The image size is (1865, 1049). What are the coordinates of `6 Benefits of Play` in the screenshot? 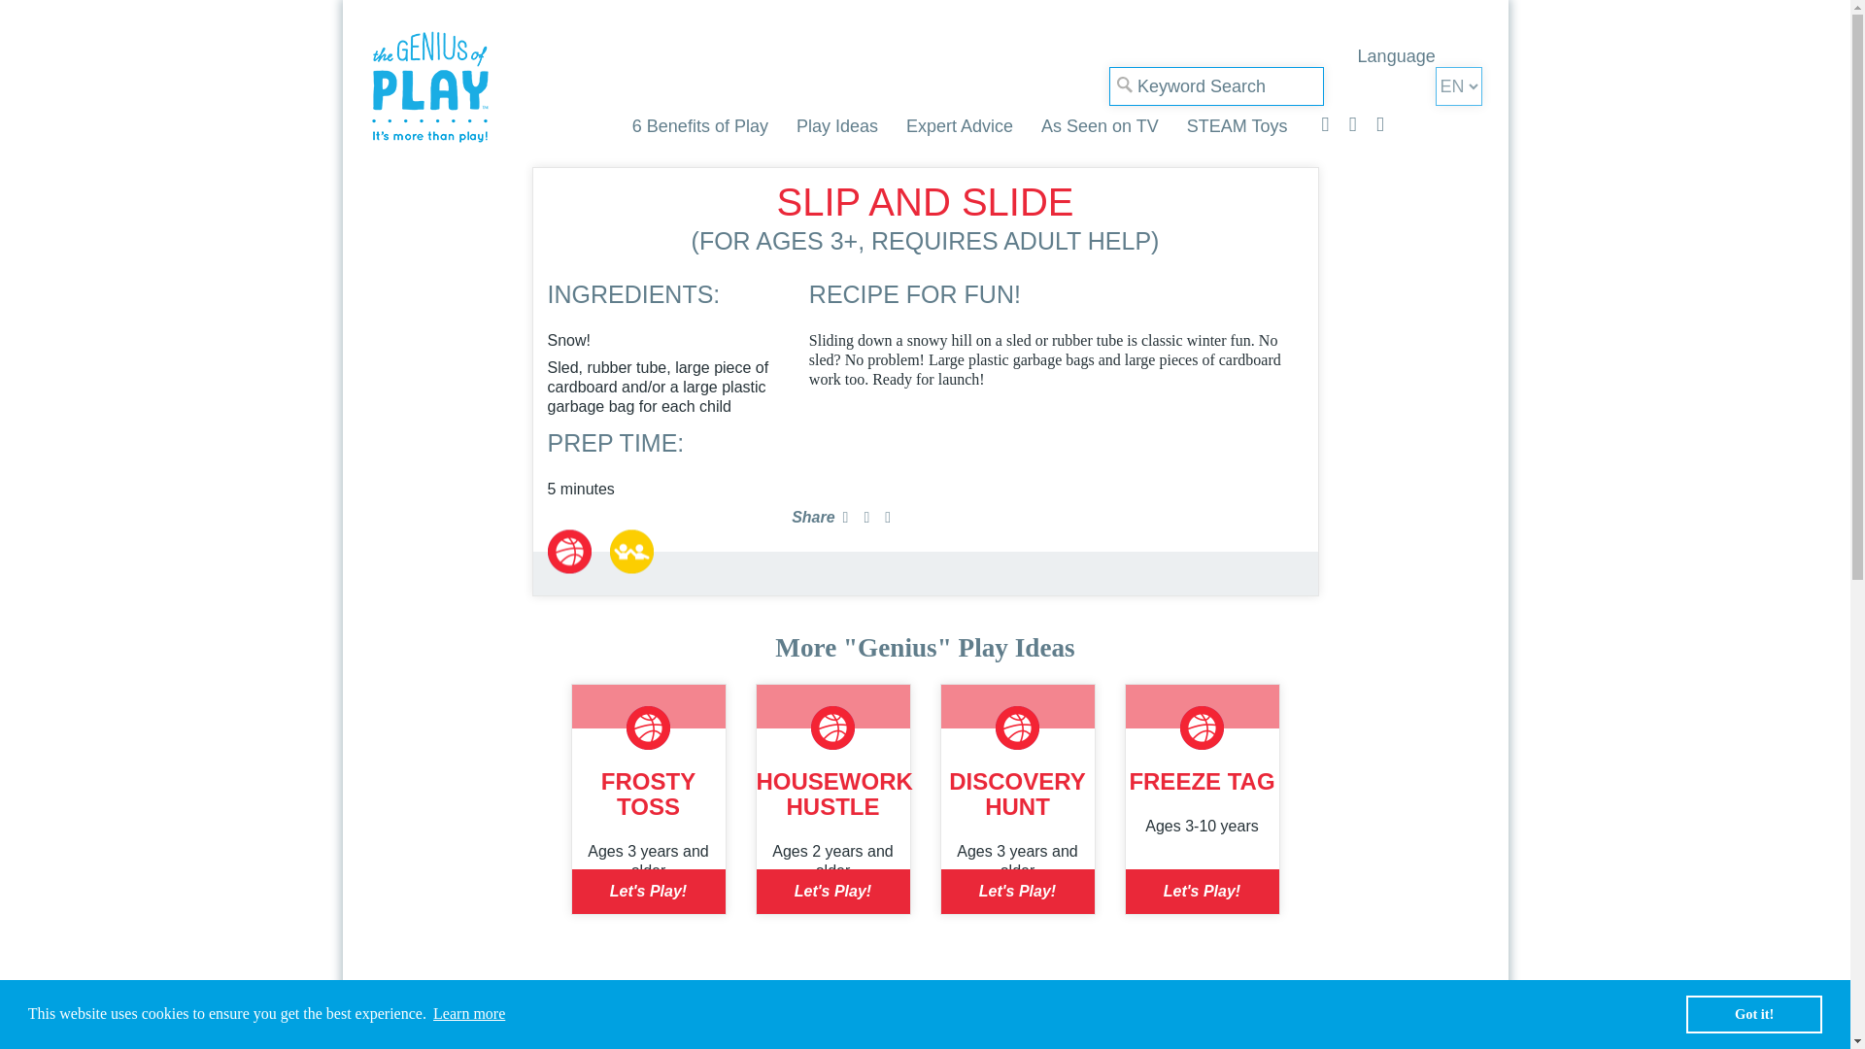 It's located at (699, 126).